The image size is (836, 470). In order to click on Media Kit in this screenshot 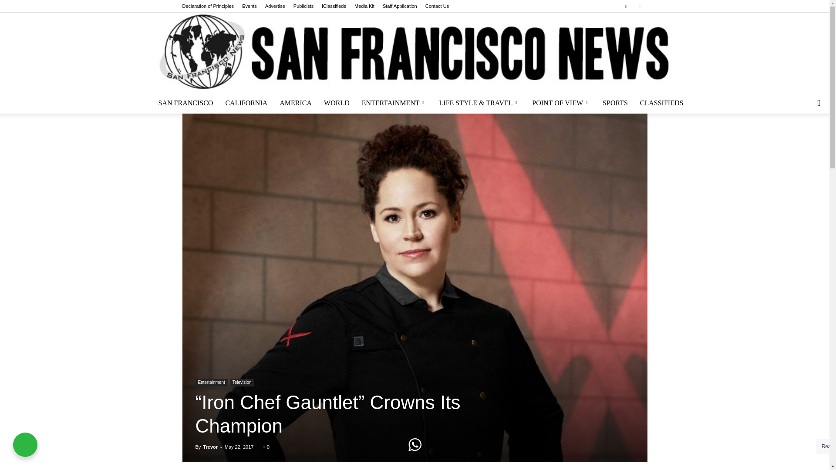, I will do `click(364, 6)`.